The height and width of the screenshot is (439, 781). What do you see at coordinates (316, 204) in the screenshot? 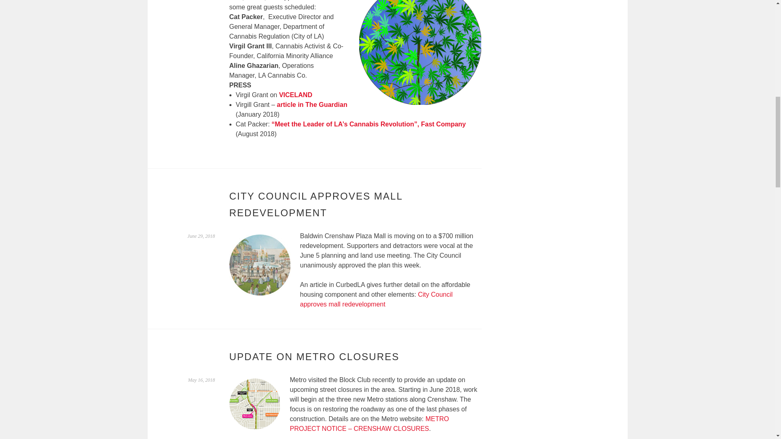
I see `CITY COUNCIL APPROVES MALL REDEVELOPMENT` at bounding box center [316, 204].